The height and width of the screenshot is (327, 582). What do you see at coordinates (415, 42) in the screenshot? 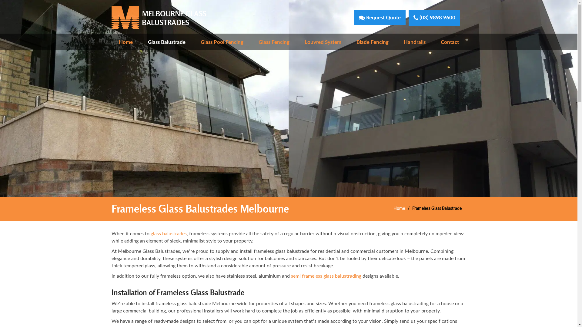
I see `Handrails` at bounding box center [415, 42].